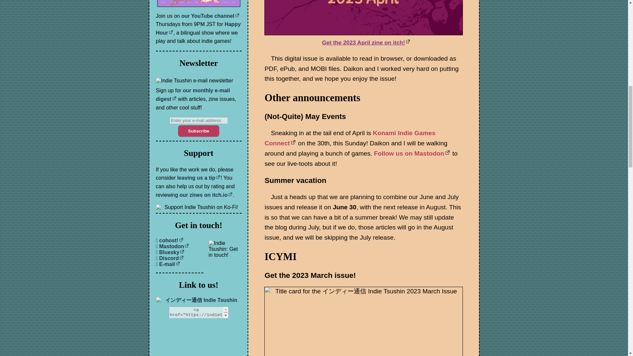  What do you see at coordinates (206, 194) in the screenshot?
I see `our zines on itch.io` at bounding box center [206, 194].